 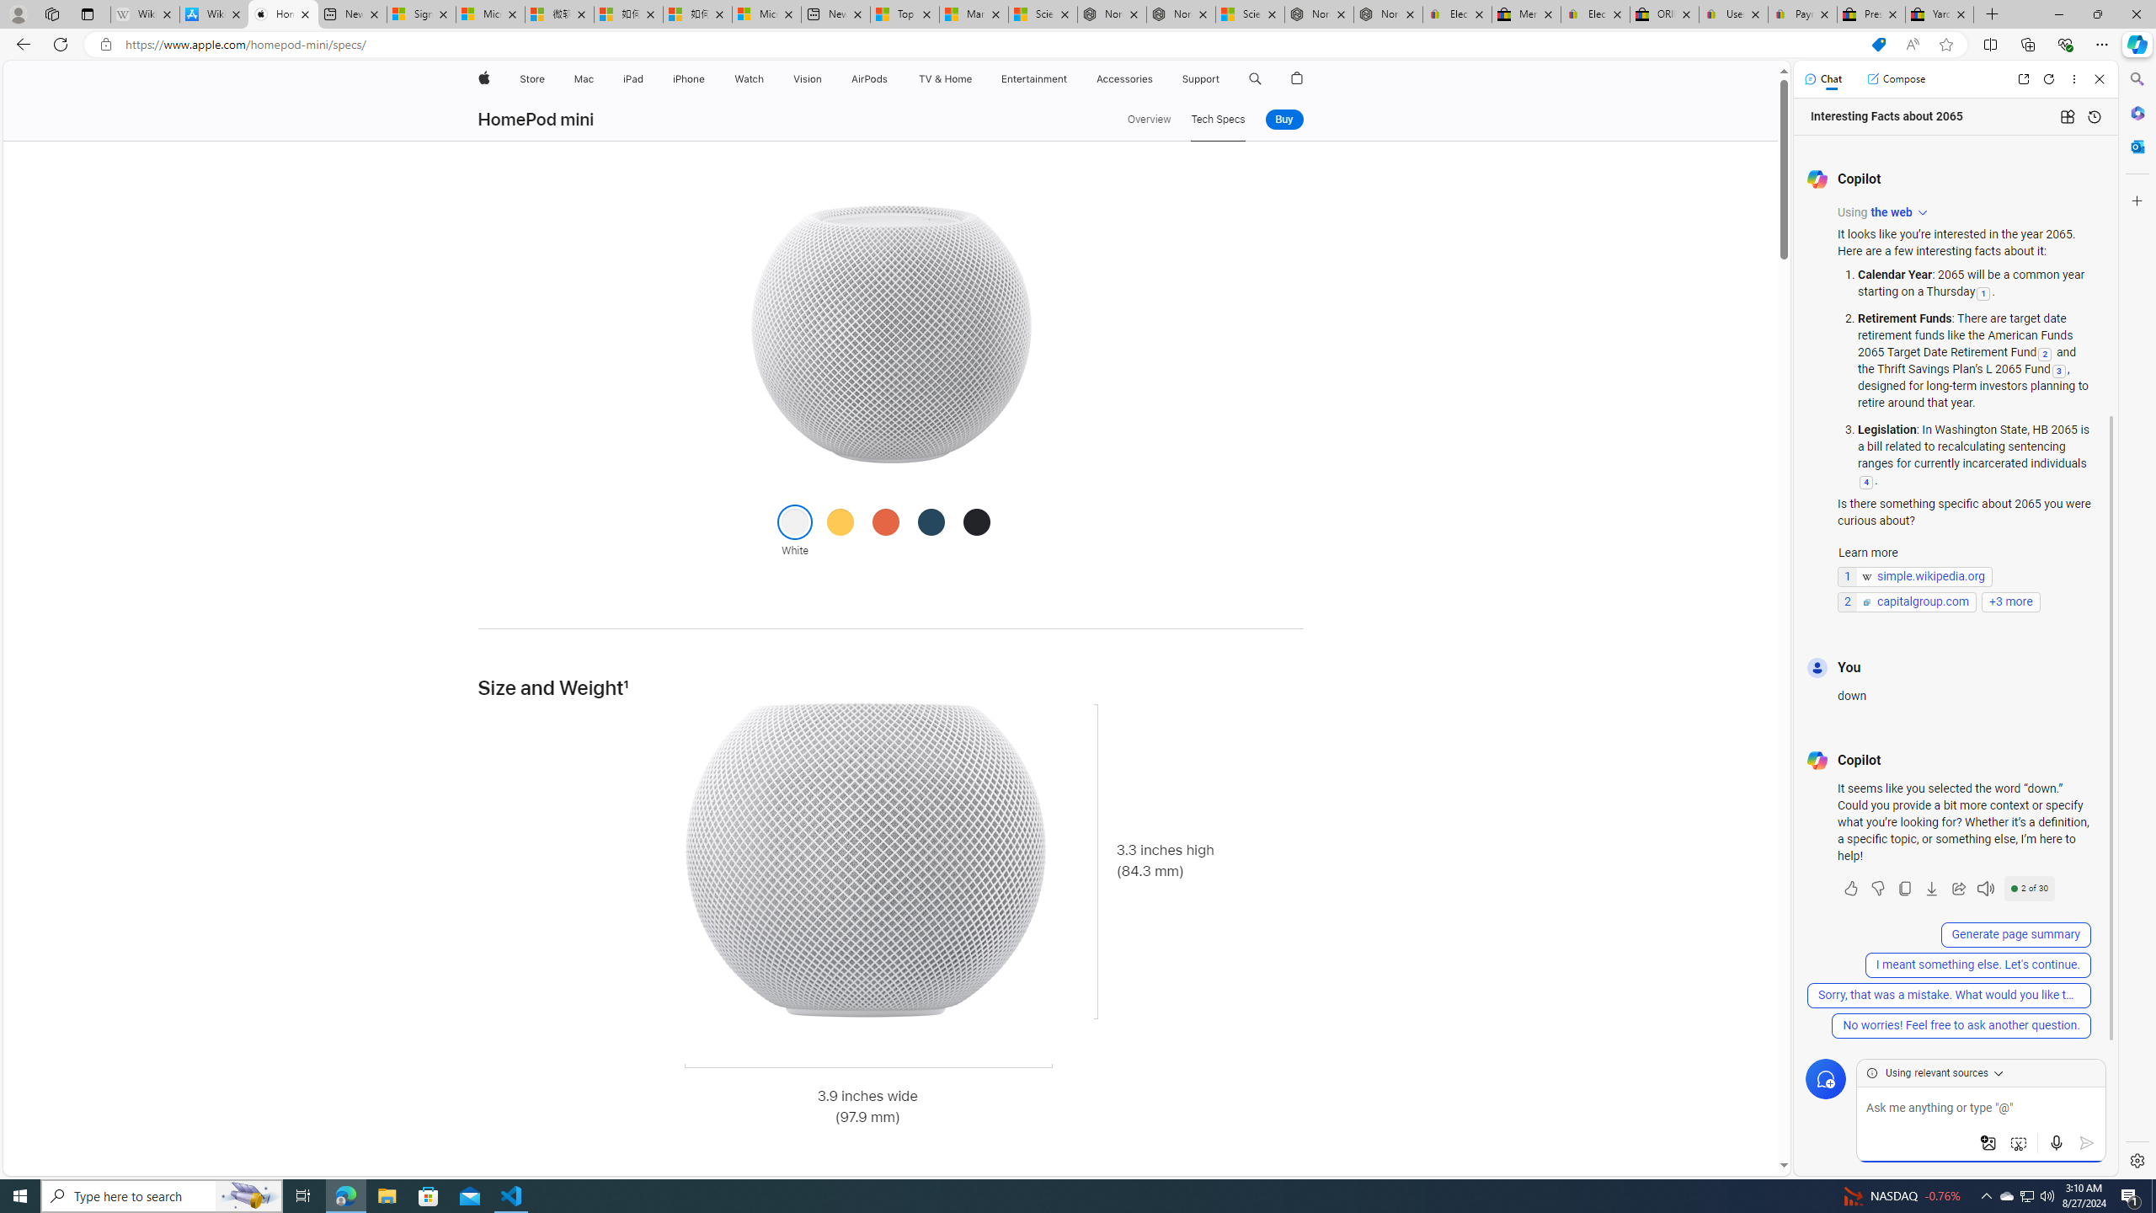 I want to click on iPhone, so click(x=689, y=79).